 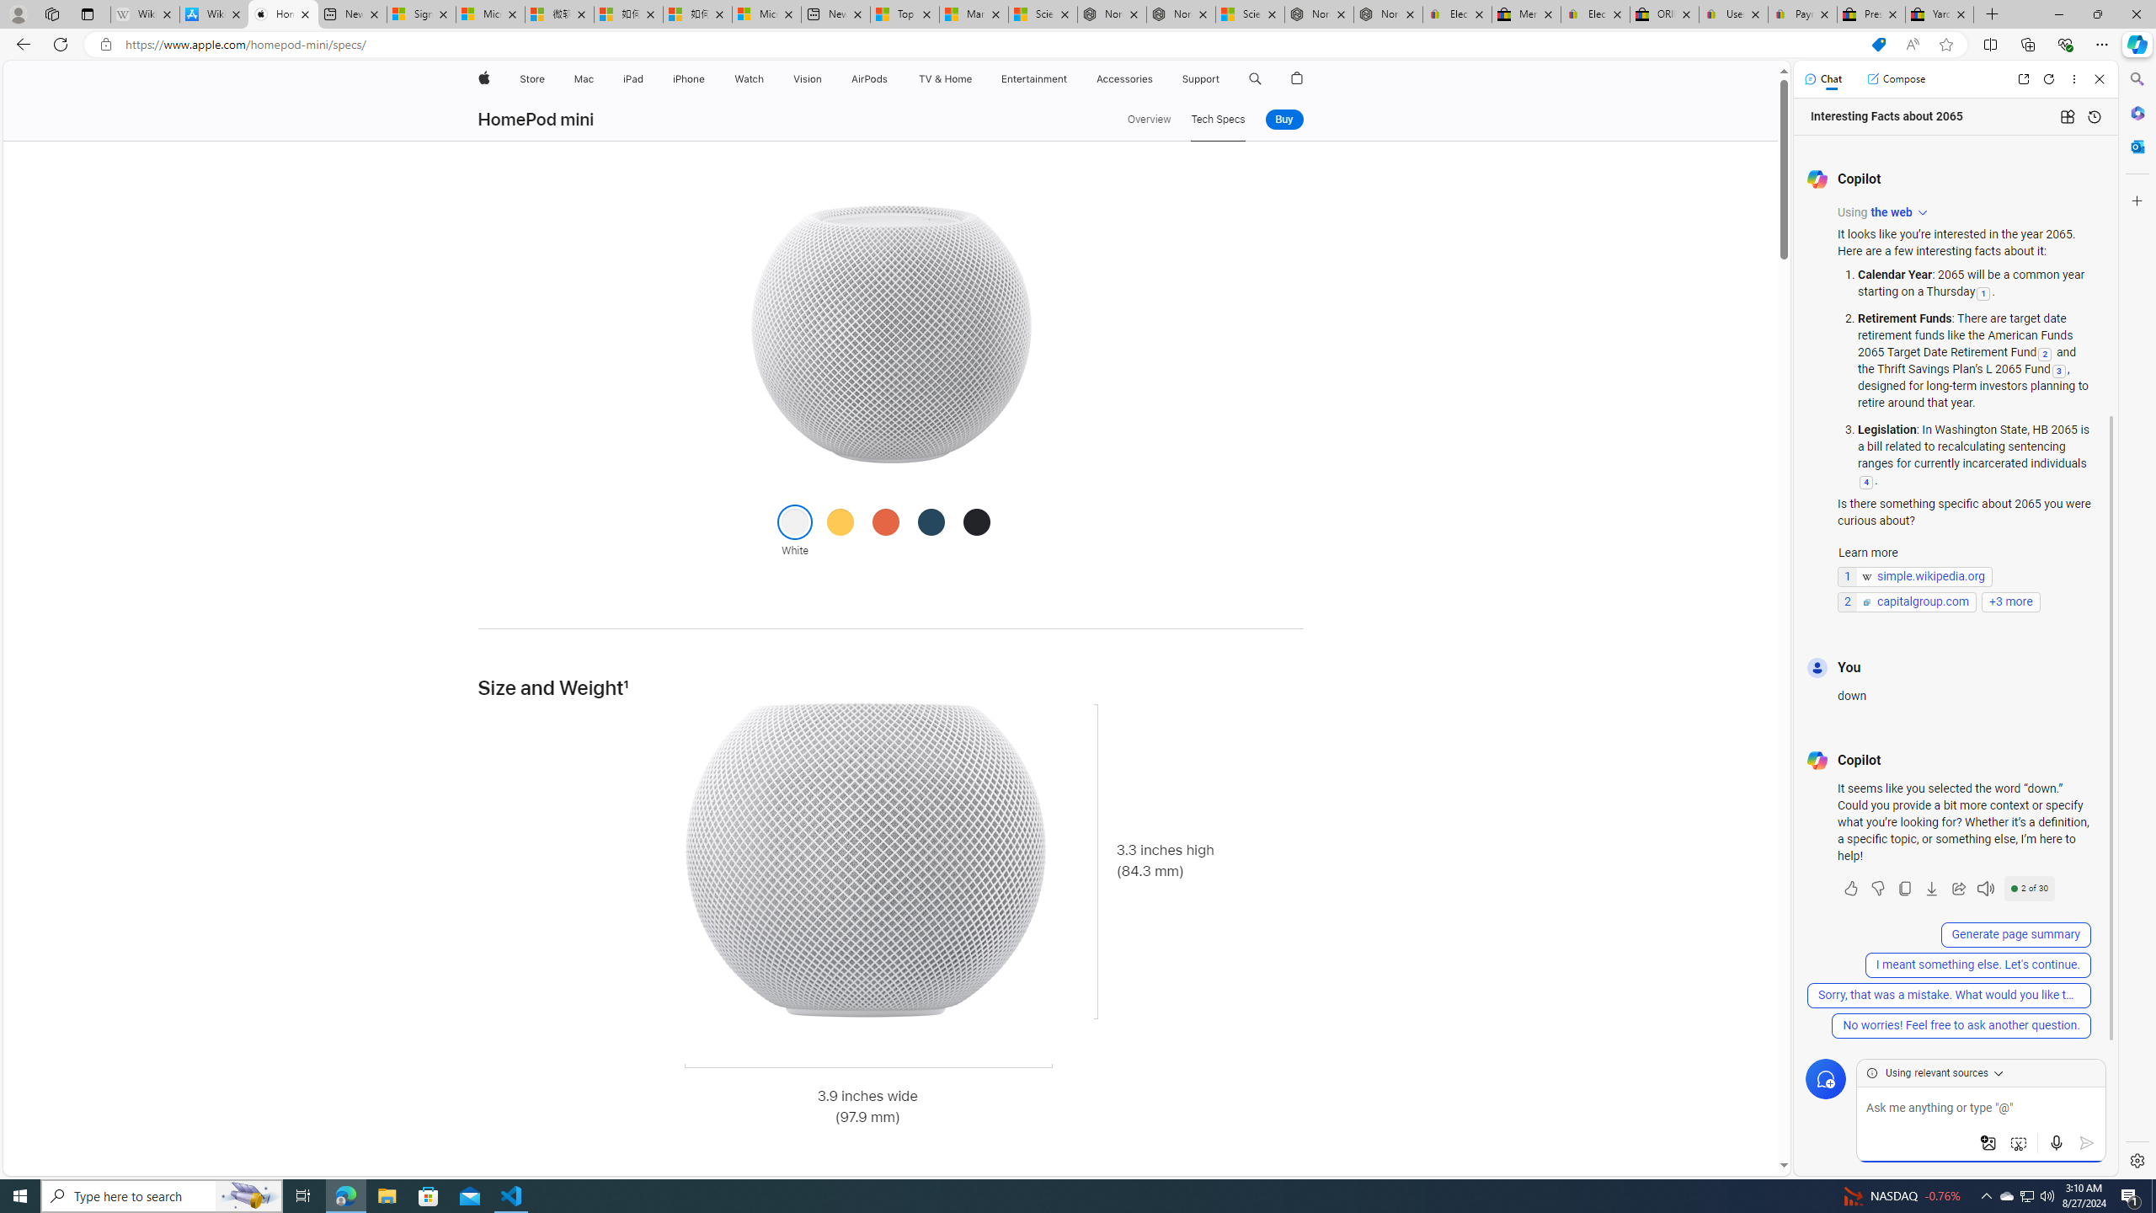 I want to click on iPhone, so click(x=689, y=79).